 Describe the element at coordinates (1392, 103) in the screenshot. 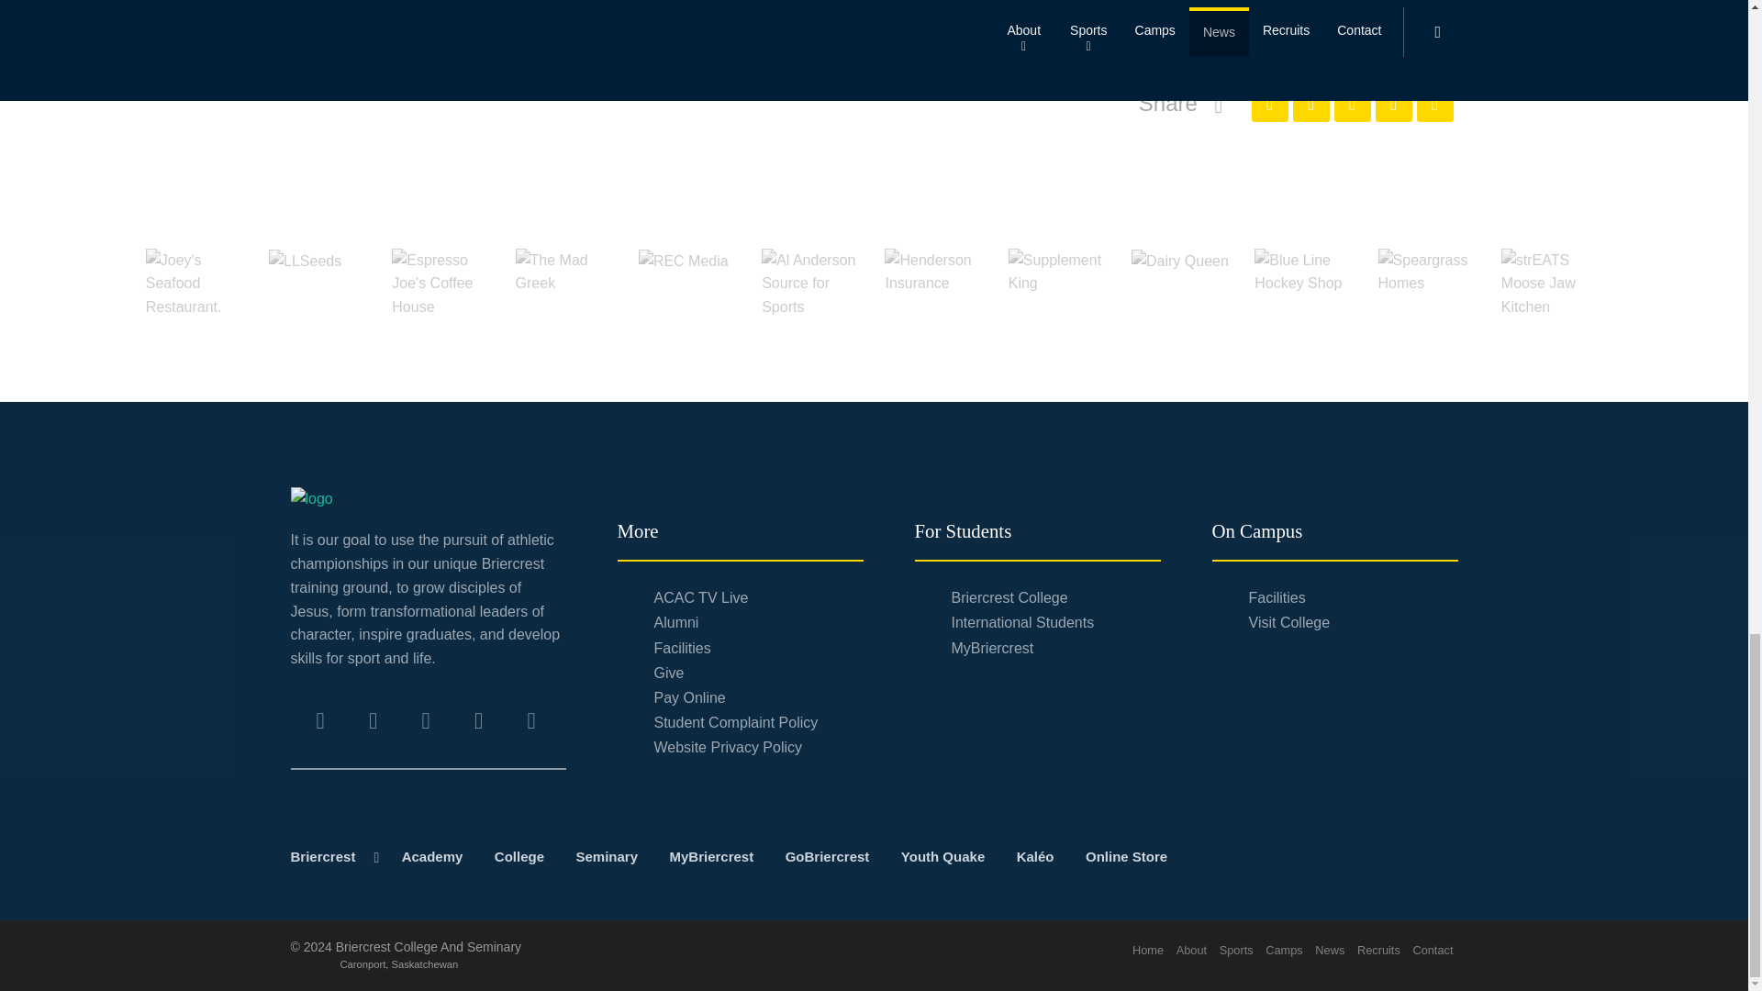

I see `share this to LinkedIn` at that location.